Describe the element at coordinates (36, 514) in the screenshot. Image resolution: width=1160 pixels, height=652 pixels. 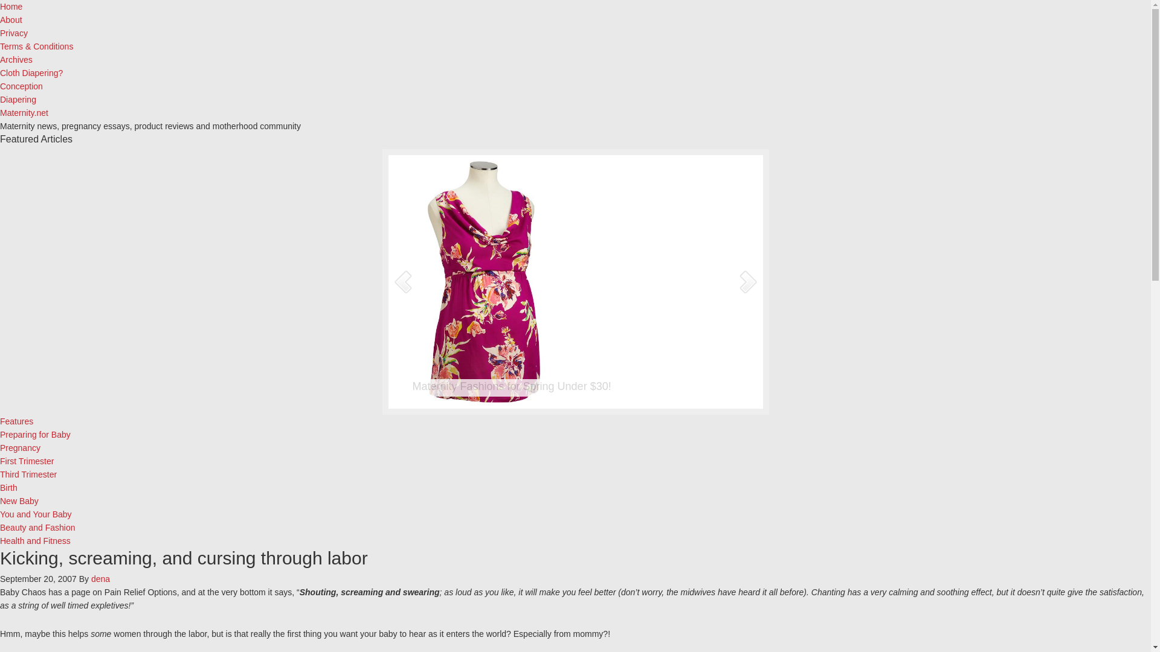
I see `You and Your Baby` at that location.